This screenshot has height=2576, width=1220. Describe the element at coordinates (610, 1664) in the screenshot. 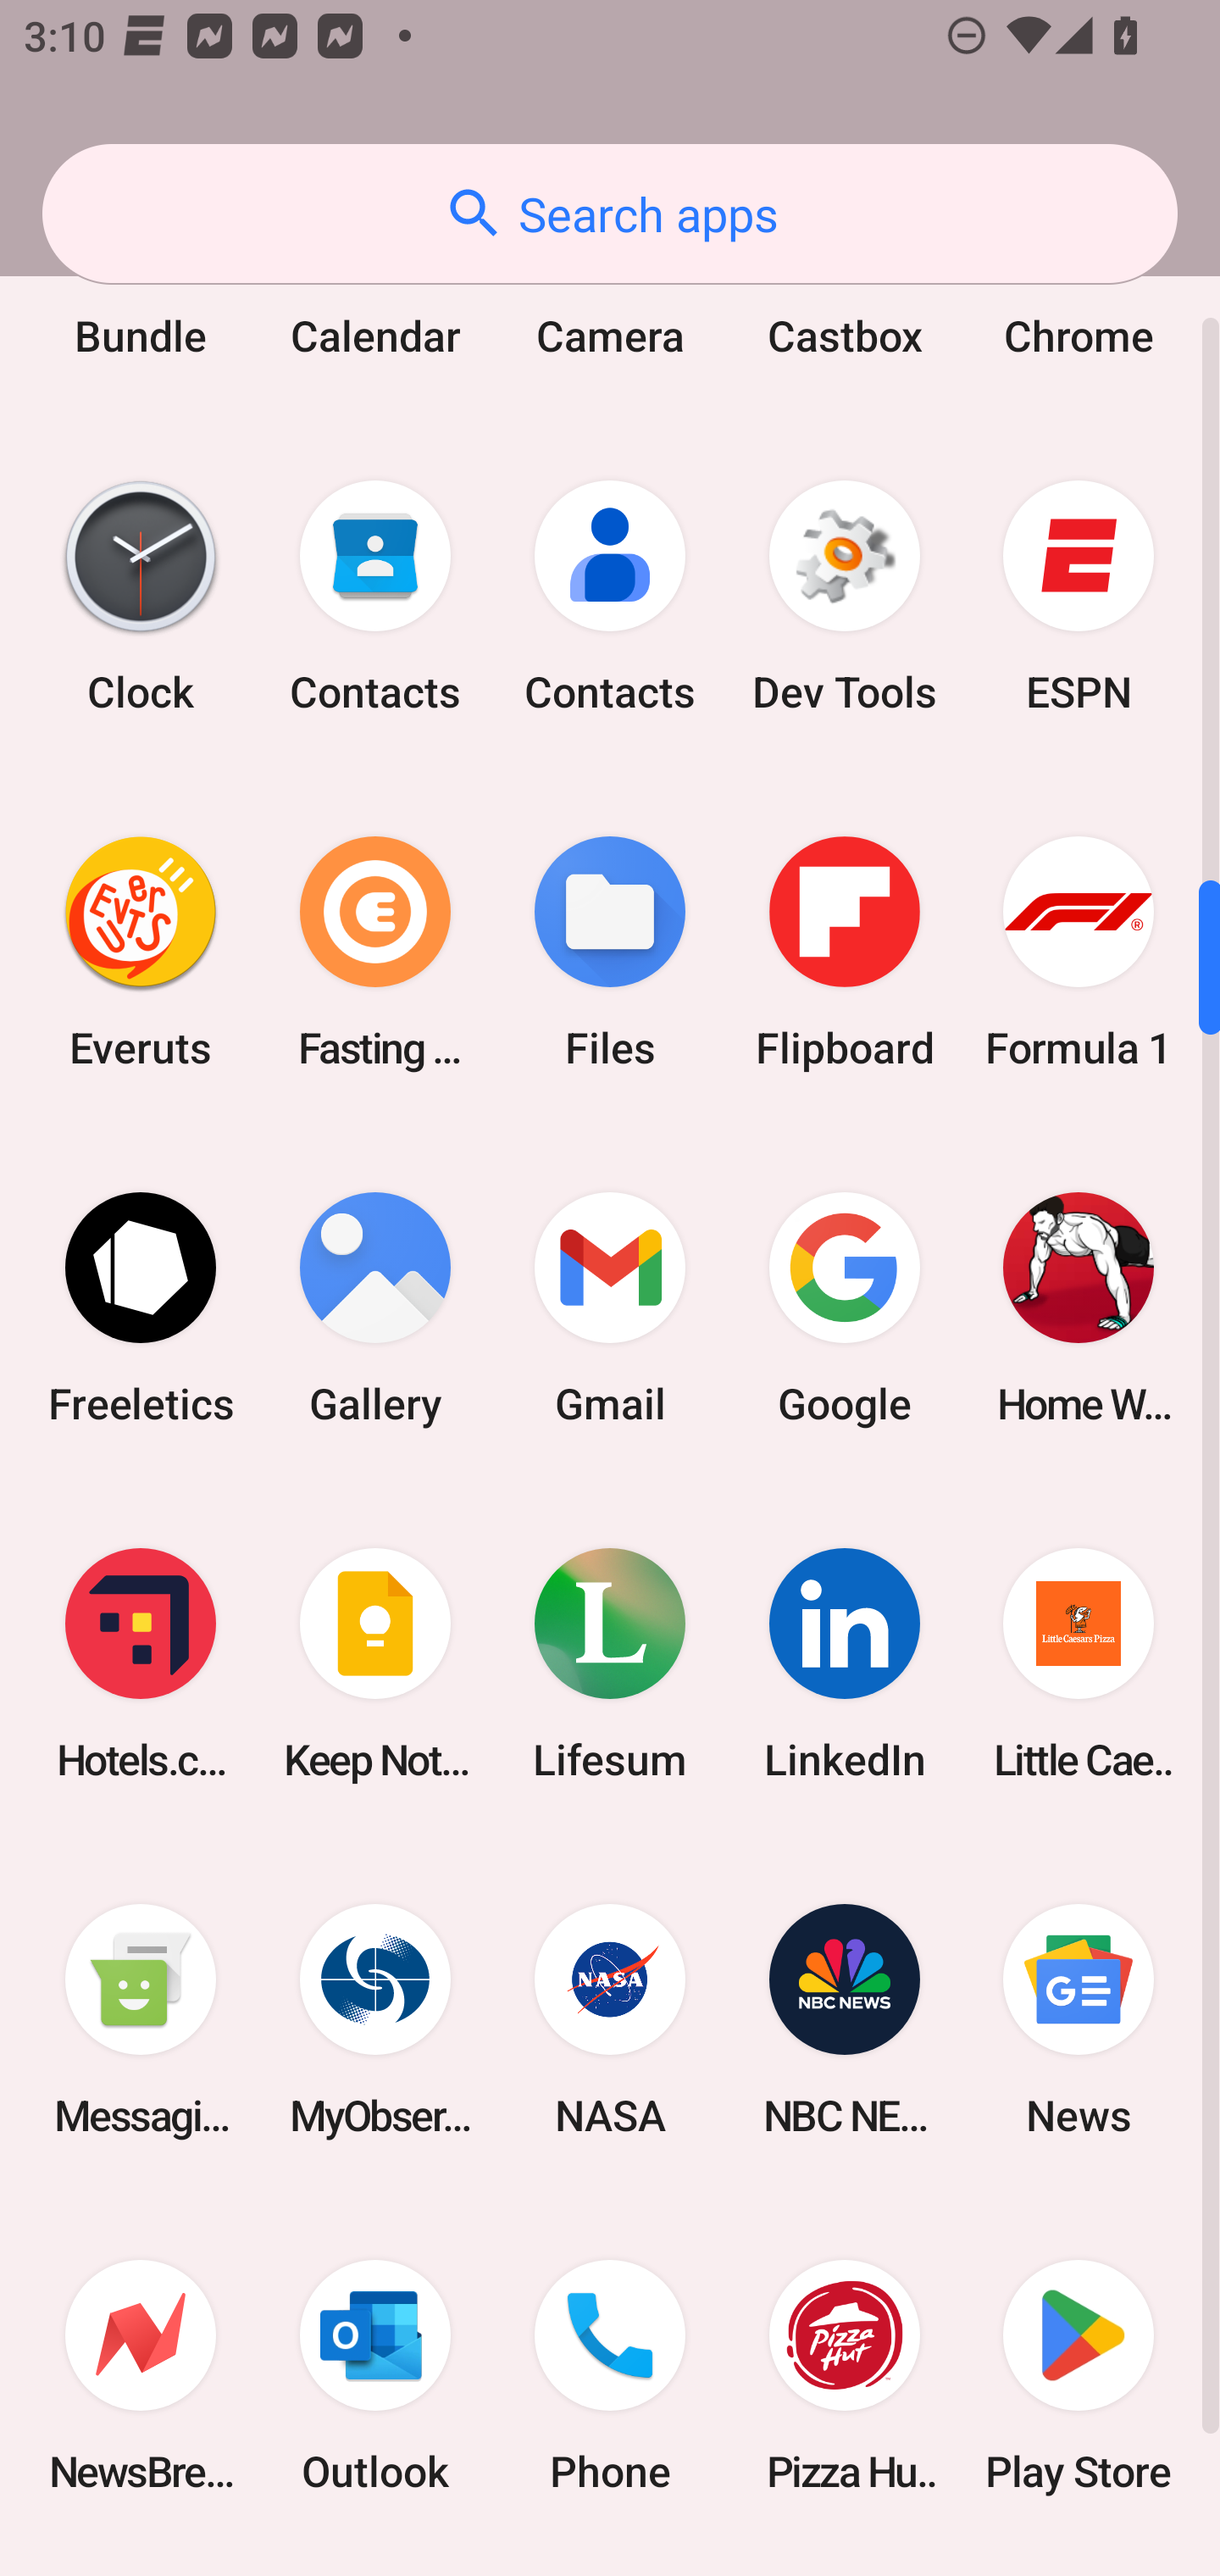

I see `Lifesum` at that location.